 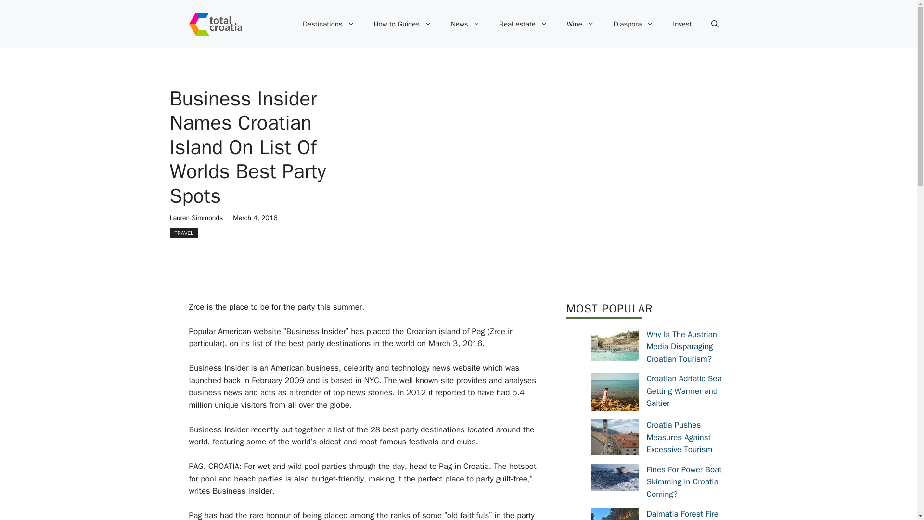 I want to click on Wine, so click(x=580, y=24).